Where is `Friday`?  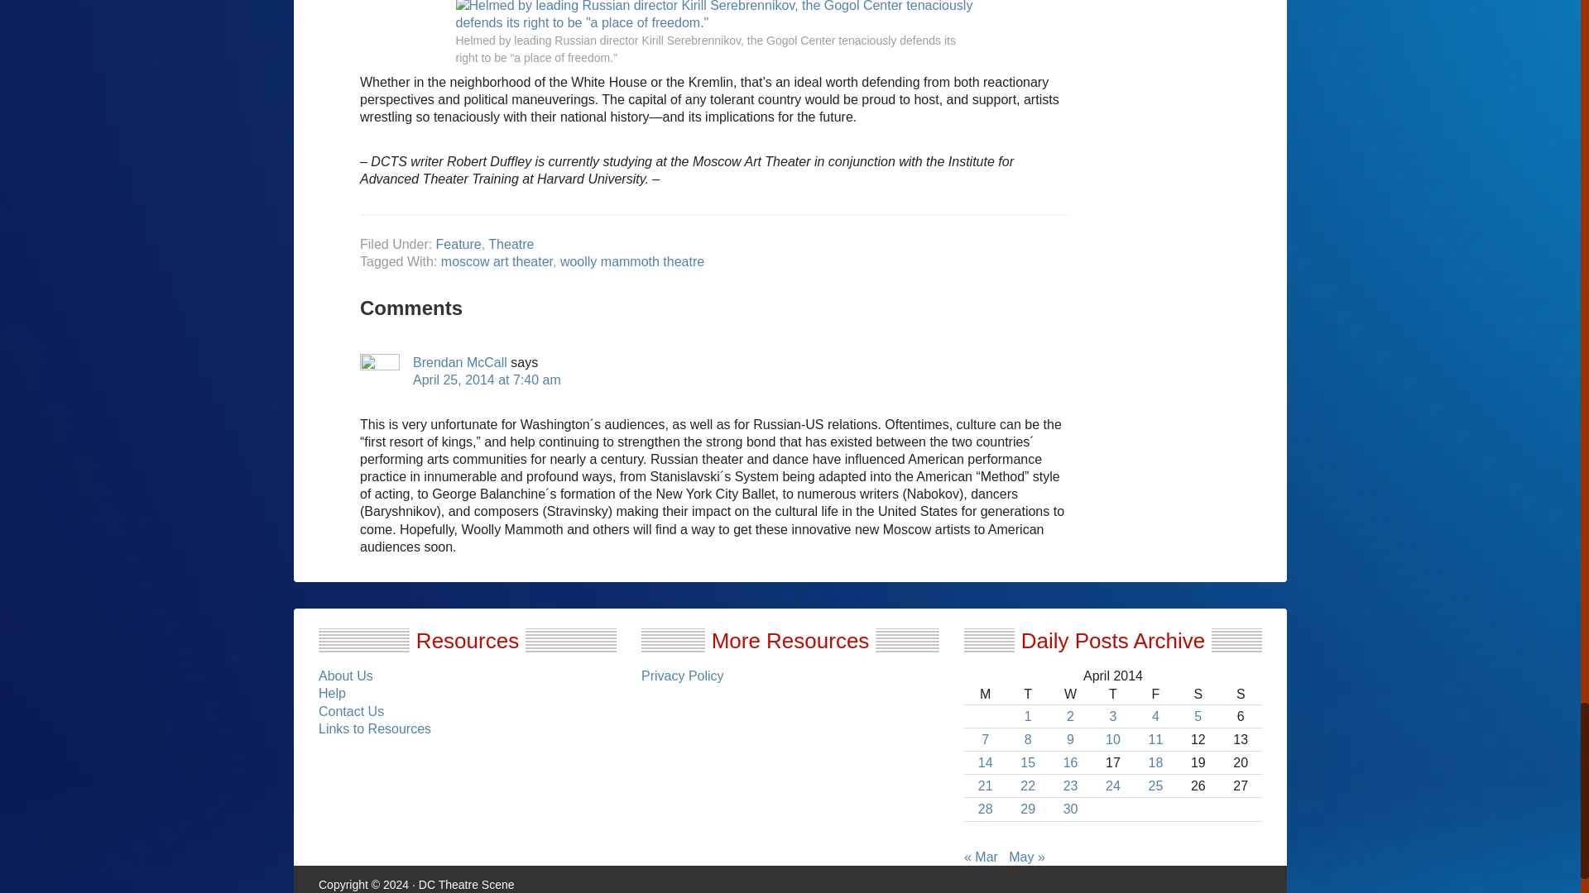
Friday is located at coordinates (1155, 695).